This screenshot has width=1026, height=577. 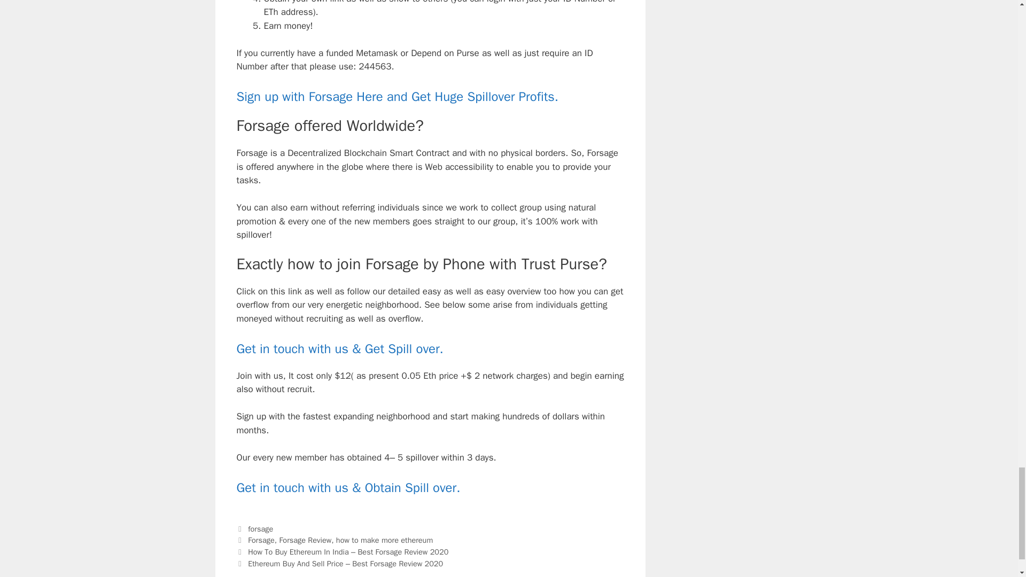 I want to click on Forsage Review, so click(x=305, y=540).